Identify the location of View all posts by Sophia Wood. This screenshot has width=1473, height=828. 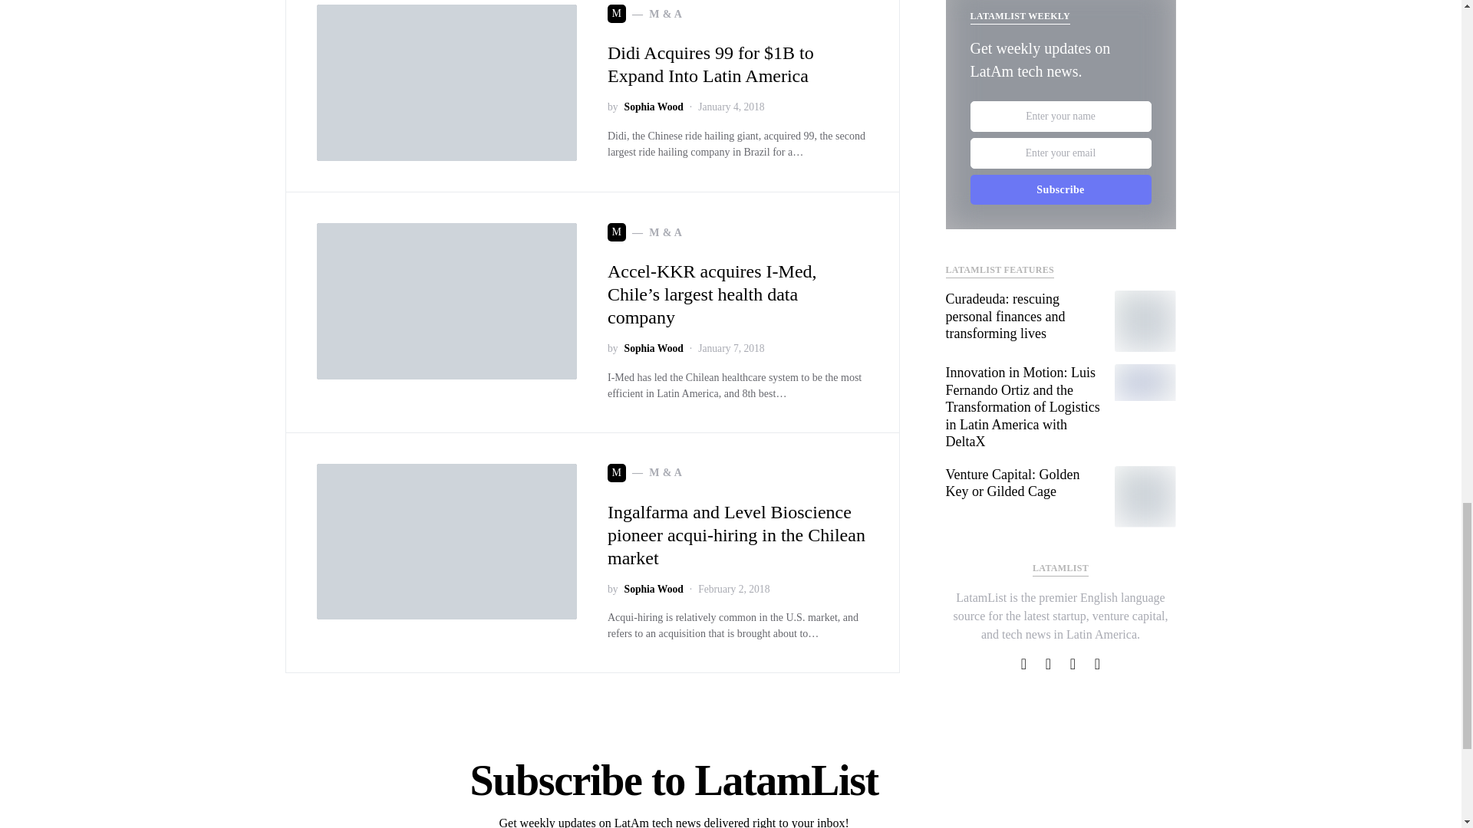
(654, 348).